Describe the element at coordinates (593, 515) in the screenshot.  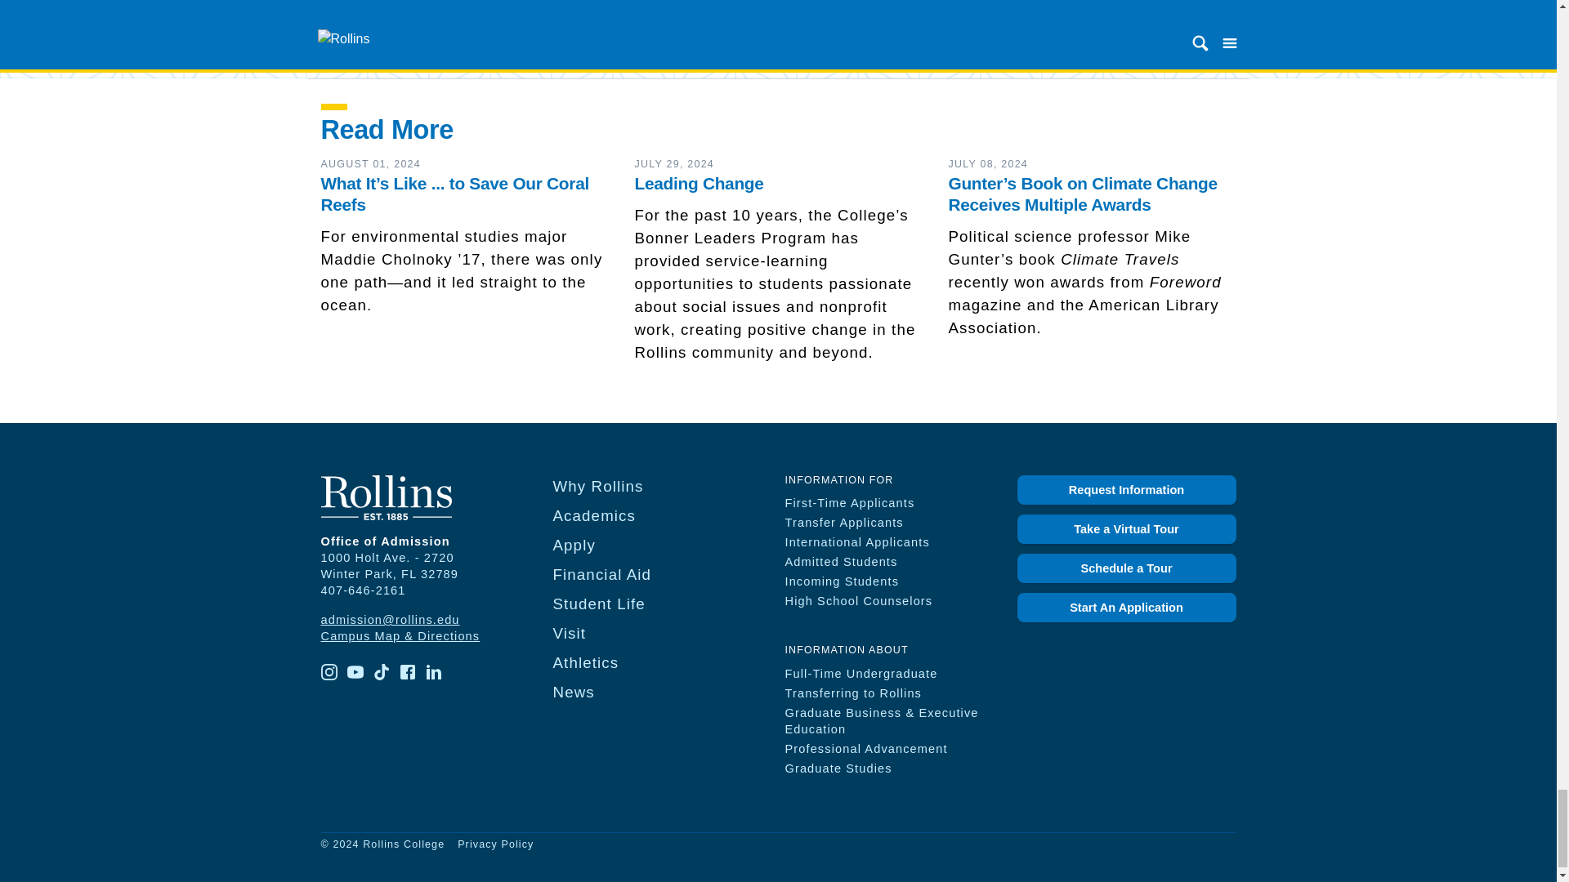
I see `Academics` at that location.